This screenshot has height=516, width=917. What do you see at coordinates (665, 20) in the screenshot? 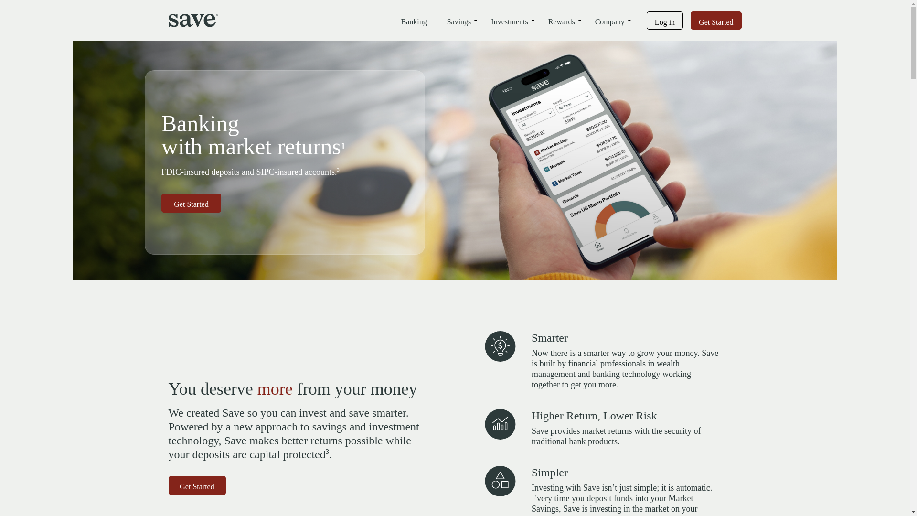
I see `Log in` at bounding box center [665, 20].